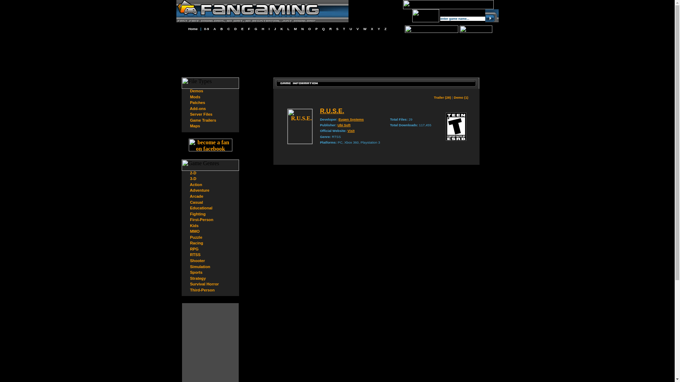  What do you see at coordinates (198, 109) in the screenshot?
I see `Add-ons` at bounding box center [198, 109].